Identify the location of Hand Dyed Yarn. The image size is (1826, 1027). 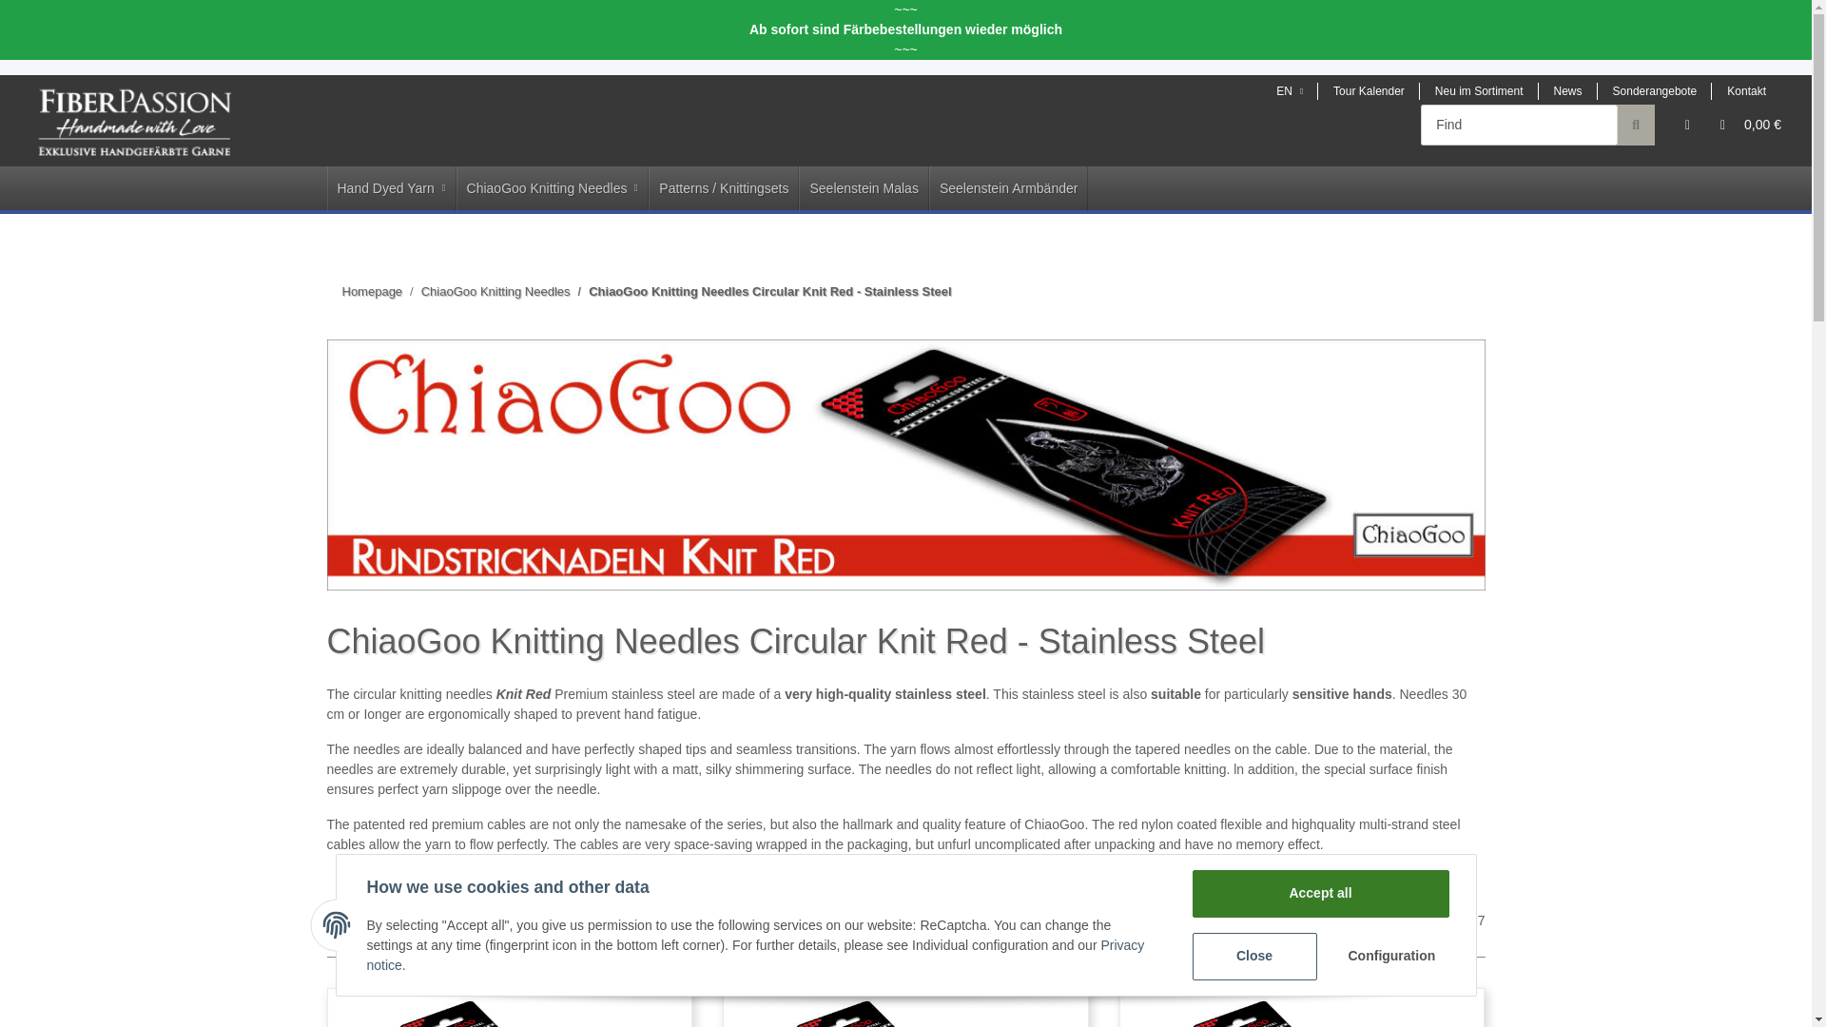
(392, 188).